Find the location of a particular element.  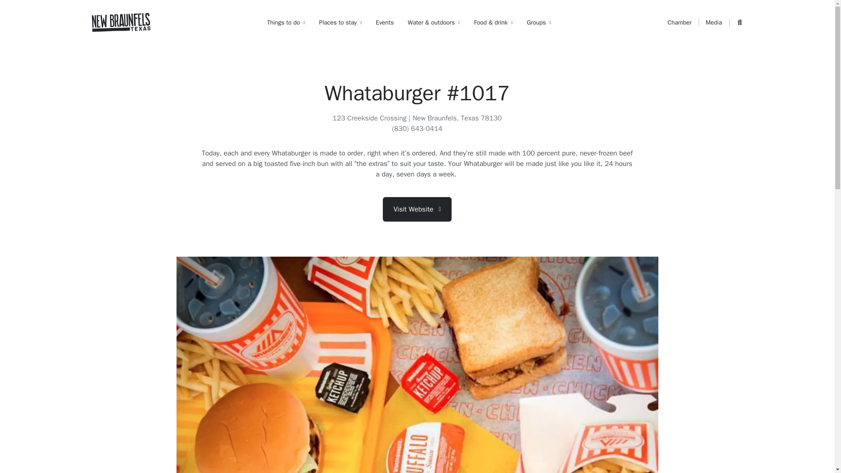

Places to stay is located at coordinates (341, 23).